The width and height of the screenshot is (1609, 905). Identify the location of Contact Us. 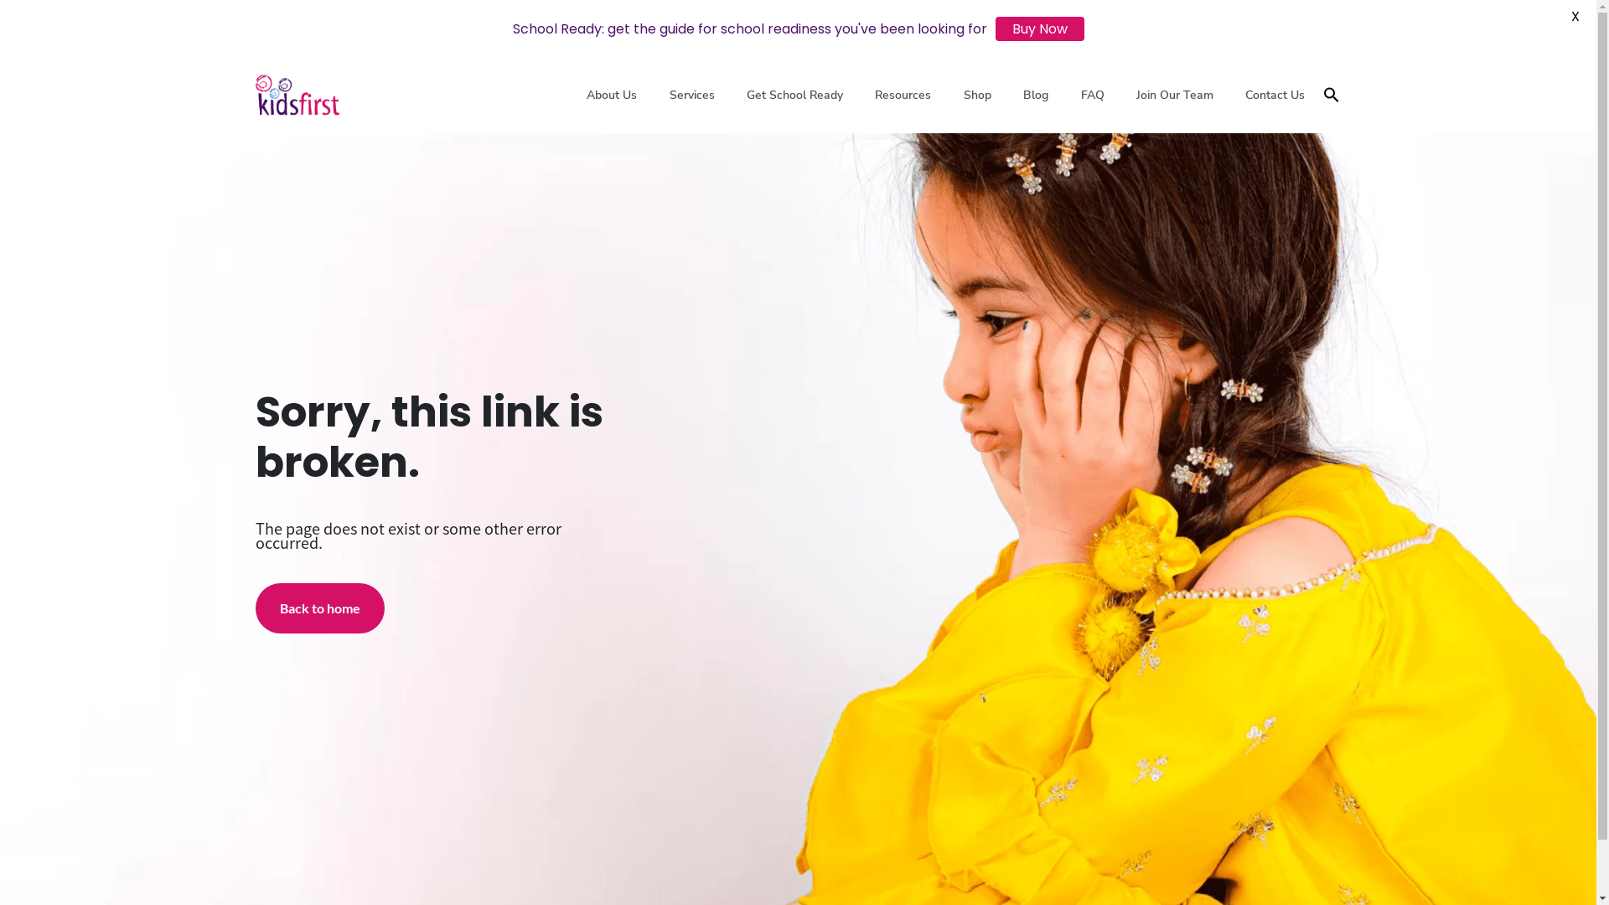
(1275, 96).